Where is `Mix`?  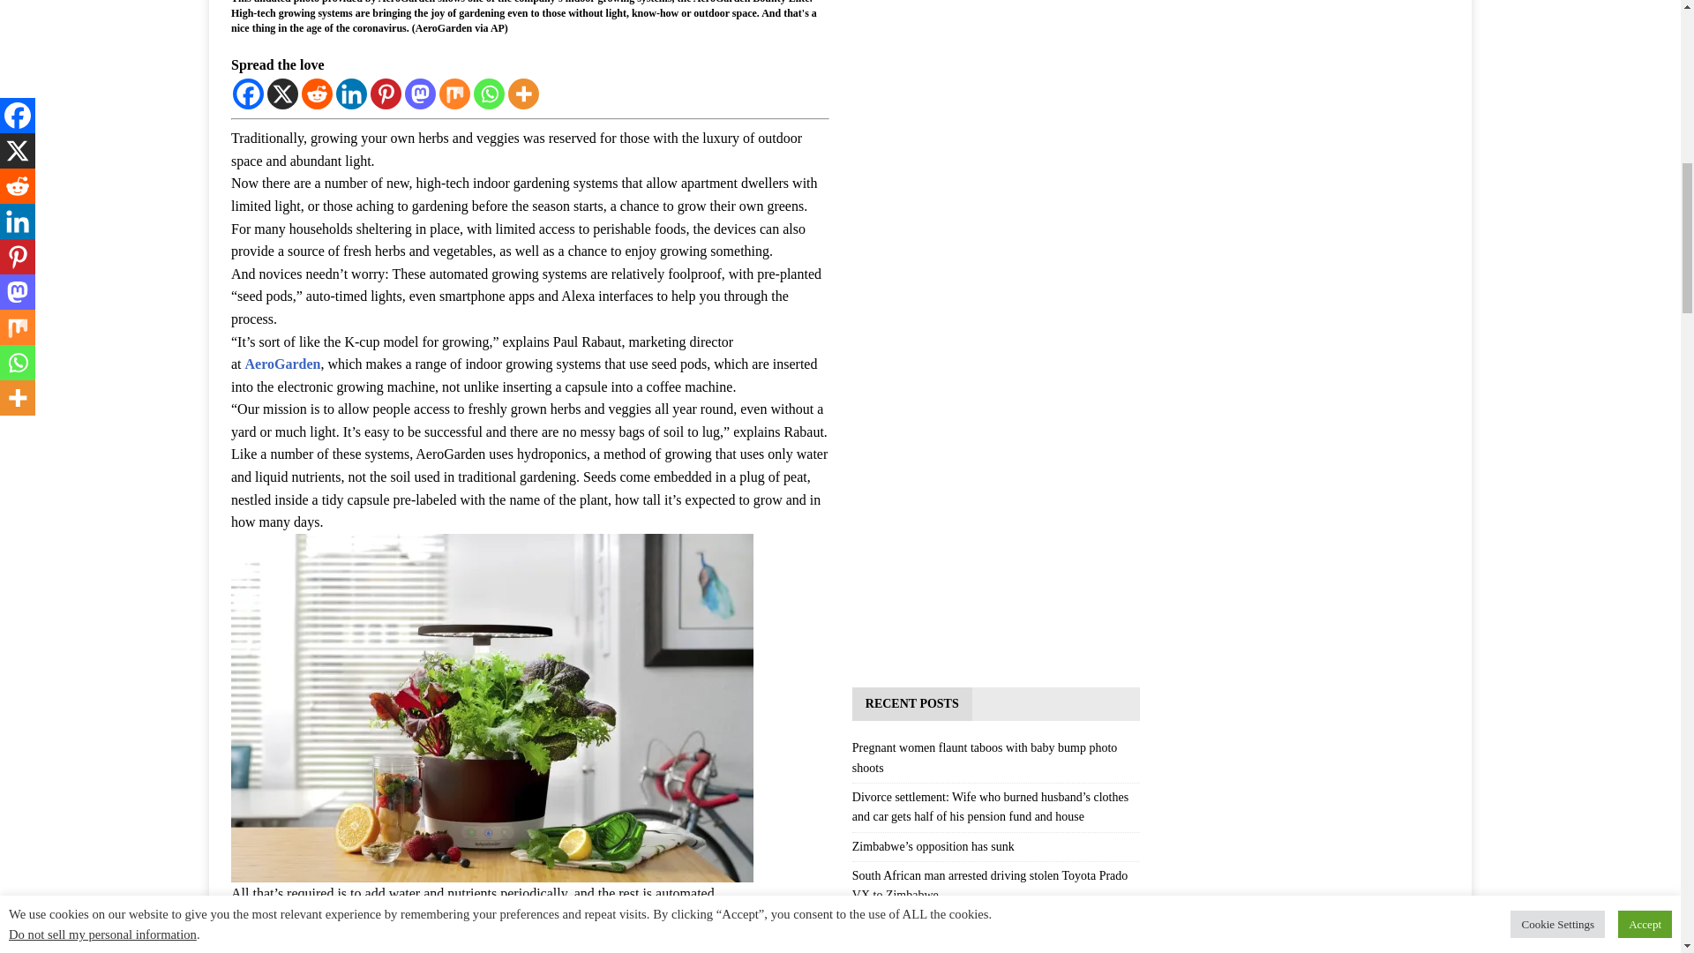
Mix is located at coordinates (454, 94).